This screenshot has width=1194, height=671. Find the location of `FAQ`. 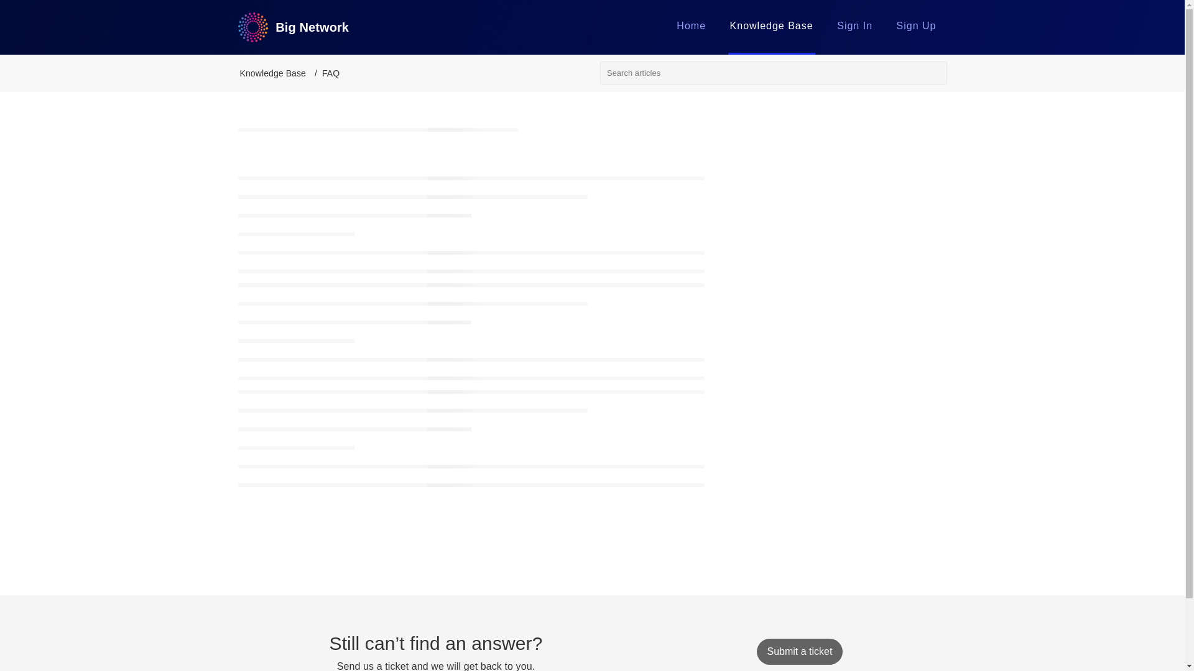

FAQ is located at coordinates (331, 73).